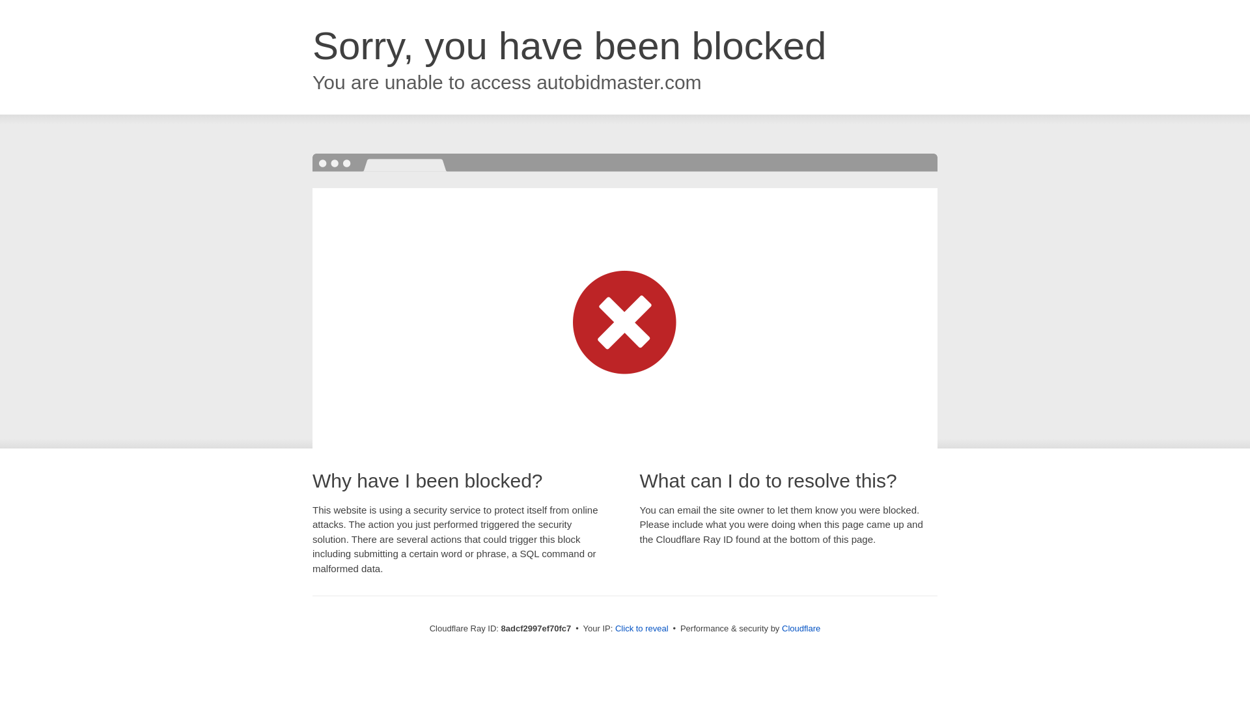 This screenshot has width=1250, height=703. What do you see at coordinates (803, 628) in the screenshot?
I see `Cloudflare` at bounding box center [803, 628].